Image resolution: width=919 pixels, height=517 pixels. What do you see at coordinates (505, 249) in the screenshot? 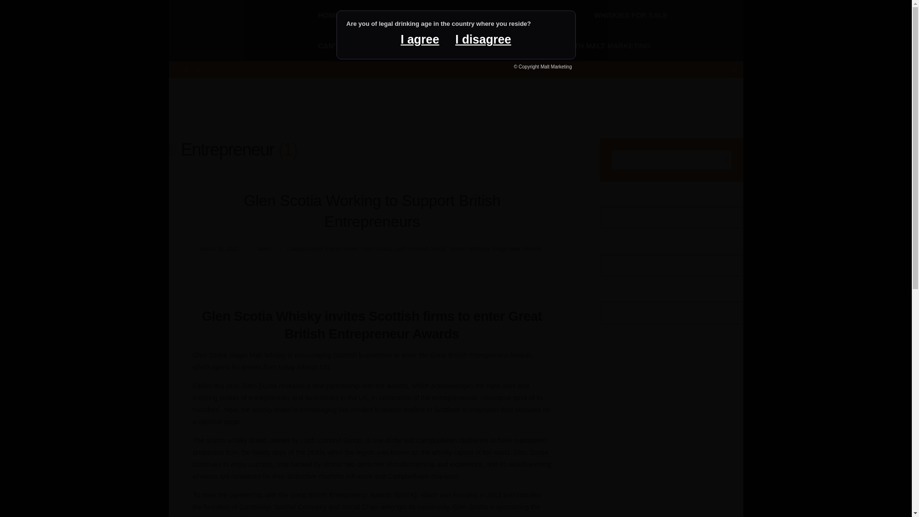
I see `Single Malt` at bounding box center [505, 249].